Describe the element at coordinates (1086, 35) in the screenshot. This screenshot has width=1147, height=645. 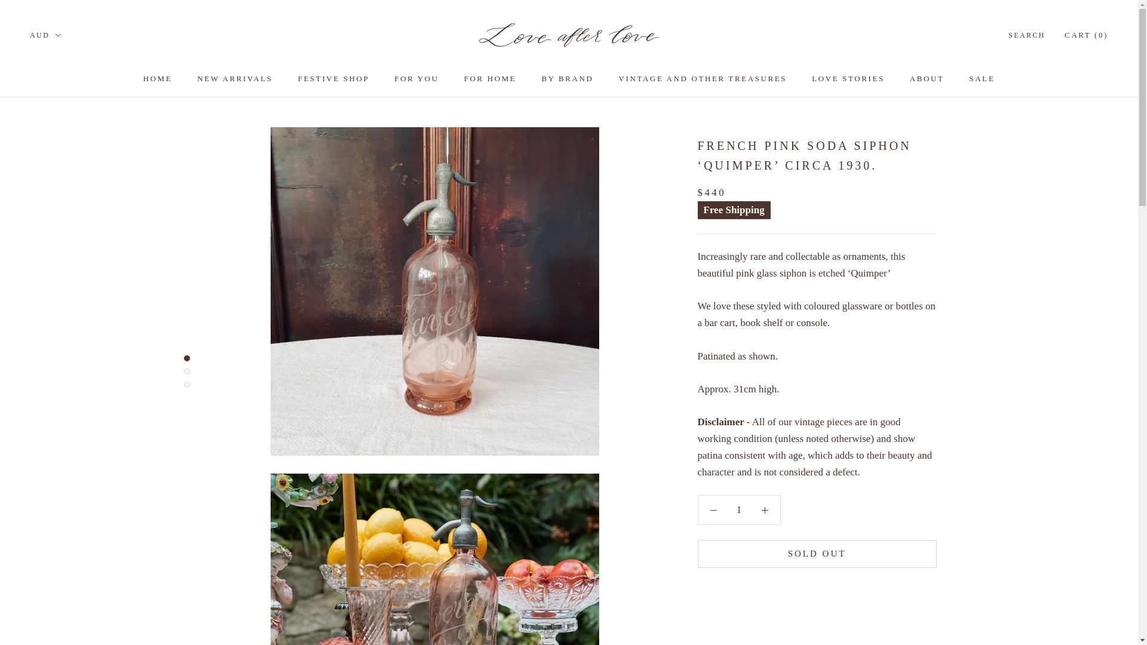
I see `CART (0)` at that location.